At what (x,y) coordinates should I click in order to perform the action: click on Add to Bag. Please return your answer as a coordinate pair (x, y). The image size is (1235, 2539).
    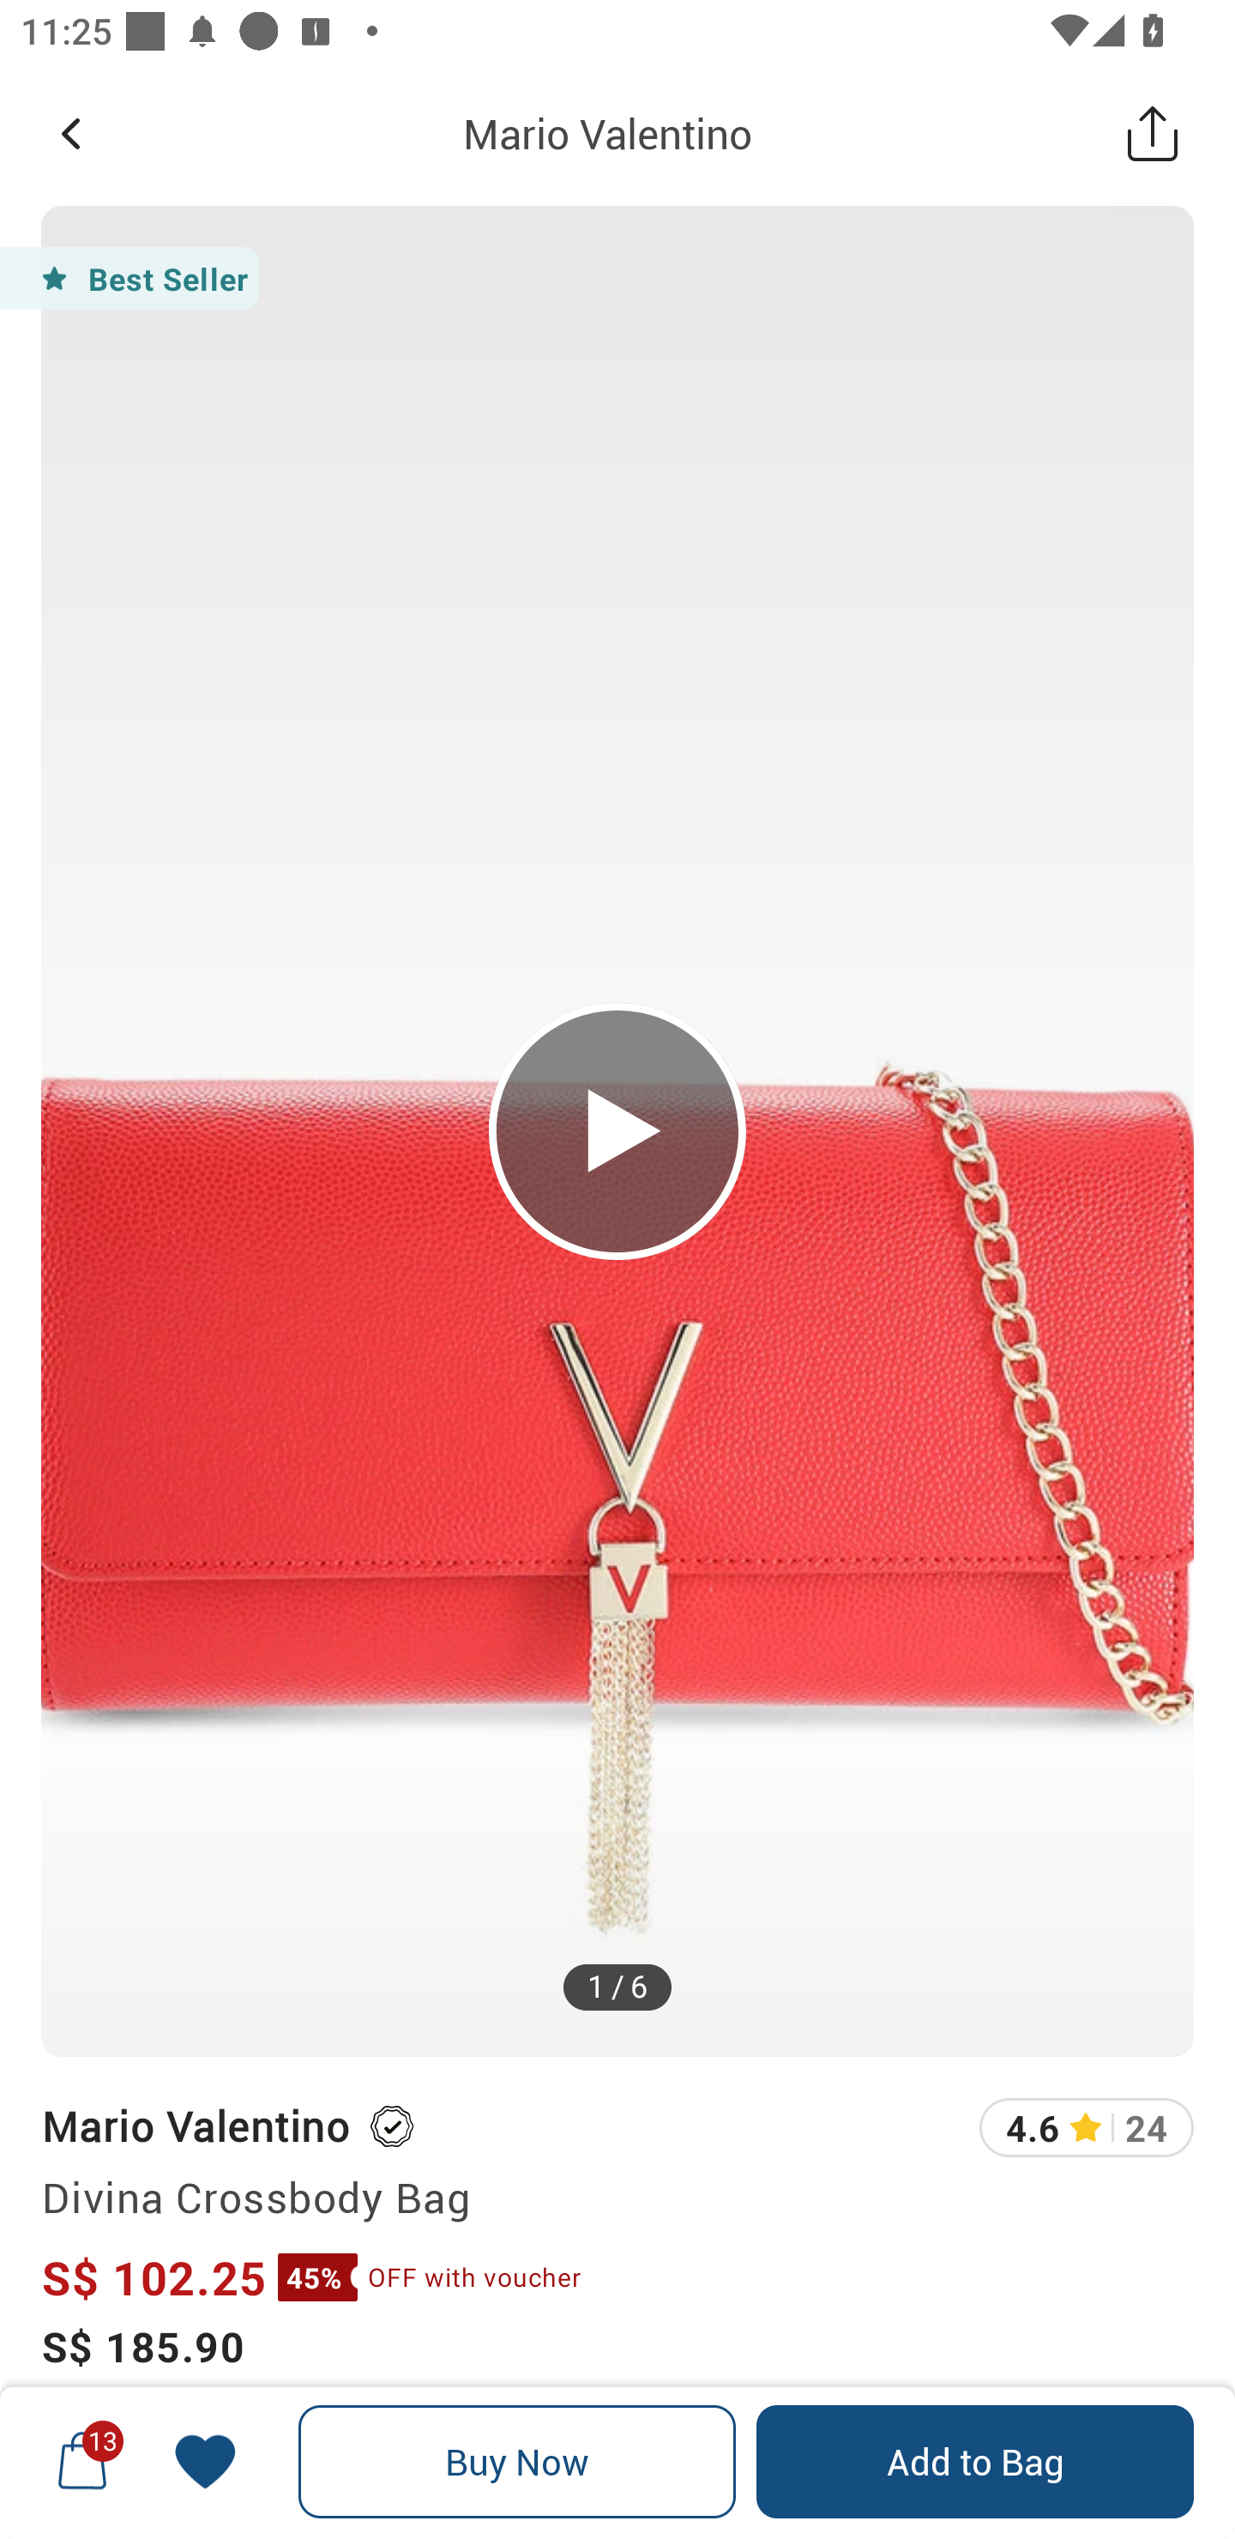
    Looking at the image, I should click on (974, 2462).